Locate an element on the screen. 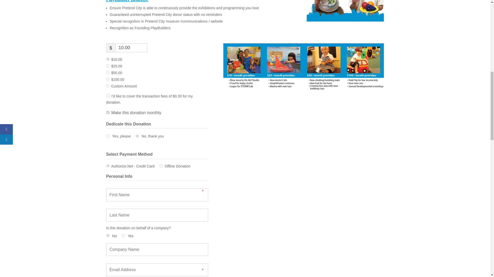 Image resolution: width=494 pixels, height=277 pixels. 1 is located at coordinates (108, 96).